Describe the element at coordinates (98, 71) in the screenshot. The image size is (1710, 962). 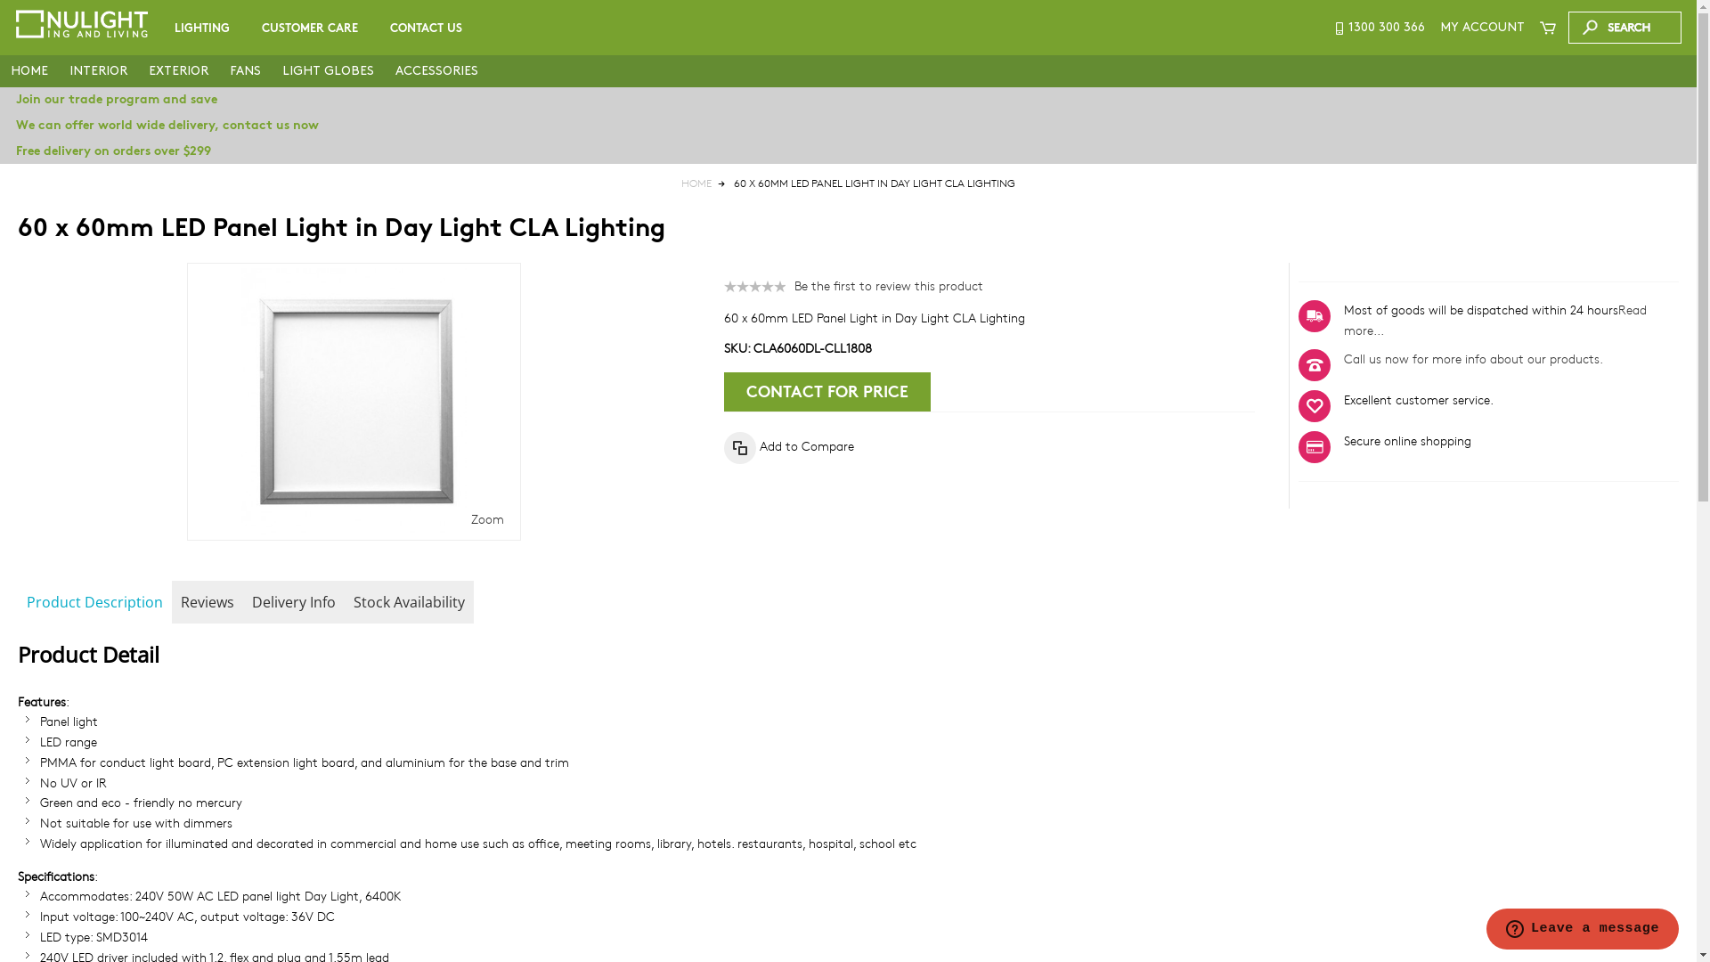
I see `INTERIOR` at that location.